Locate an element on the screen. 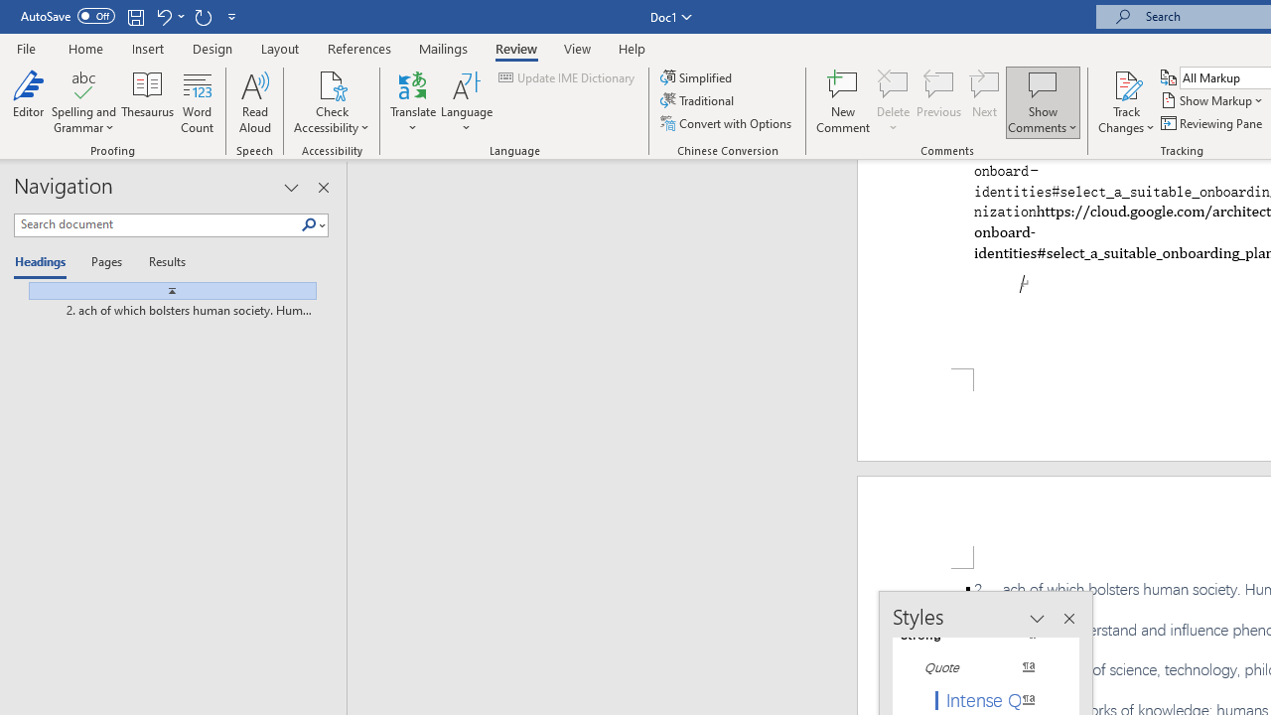  Spelling and Grammar is located at coordinates (83, 83).